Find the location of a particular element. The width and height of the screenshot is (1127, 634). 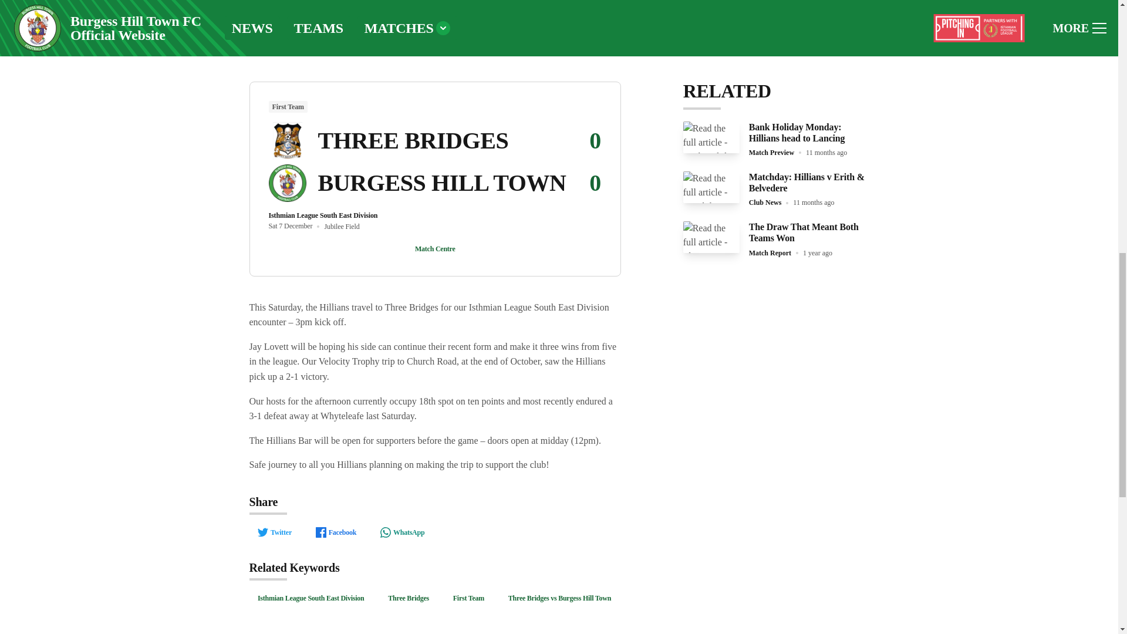

Match Centre is located at coordinates (436, 249).